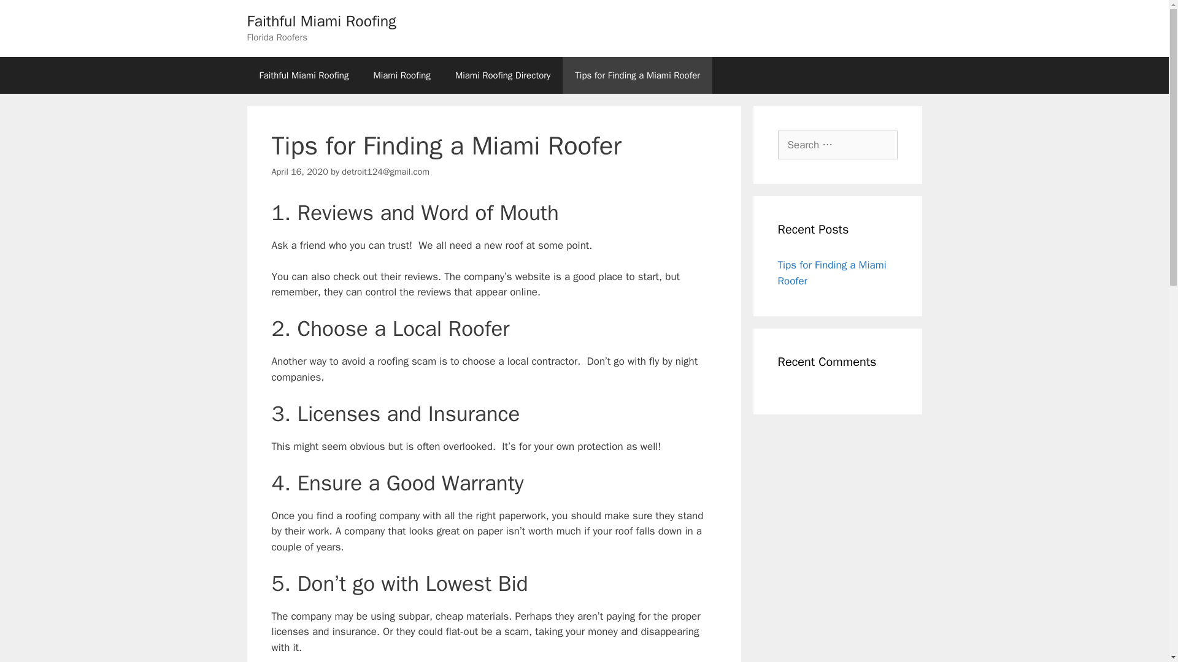 The height and width of the screenshot is (662, 1178). Describe the element at coordinates (832, 273) in the screenshot. I see `Tips for Finding a Miami Roofer` at that location.